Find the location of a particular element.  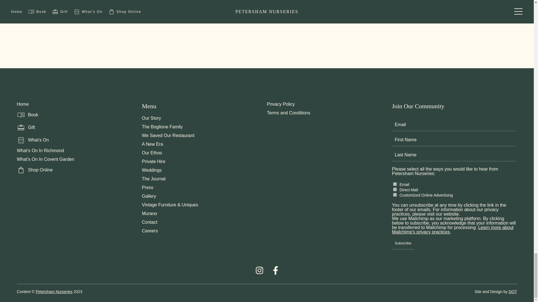

Y is located at coordinates (395, 184).